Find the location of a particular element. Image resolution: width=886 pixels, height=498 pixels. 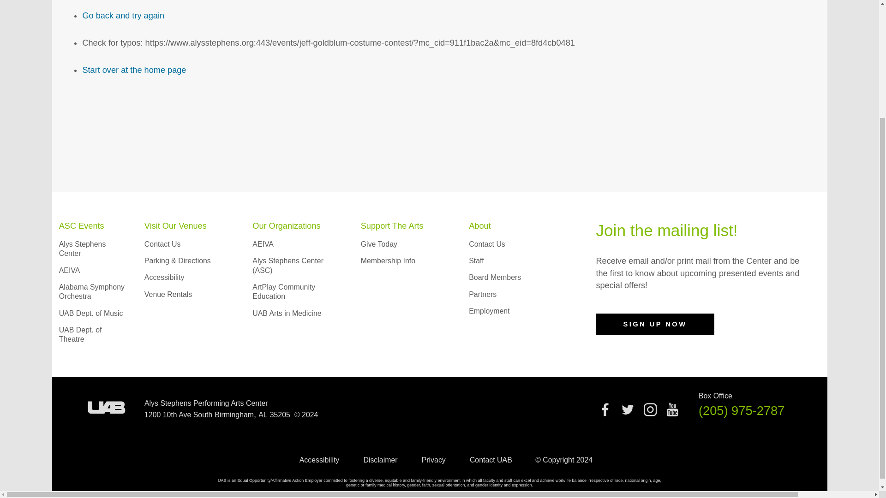

Instagram is located at coordinates (650, 413).